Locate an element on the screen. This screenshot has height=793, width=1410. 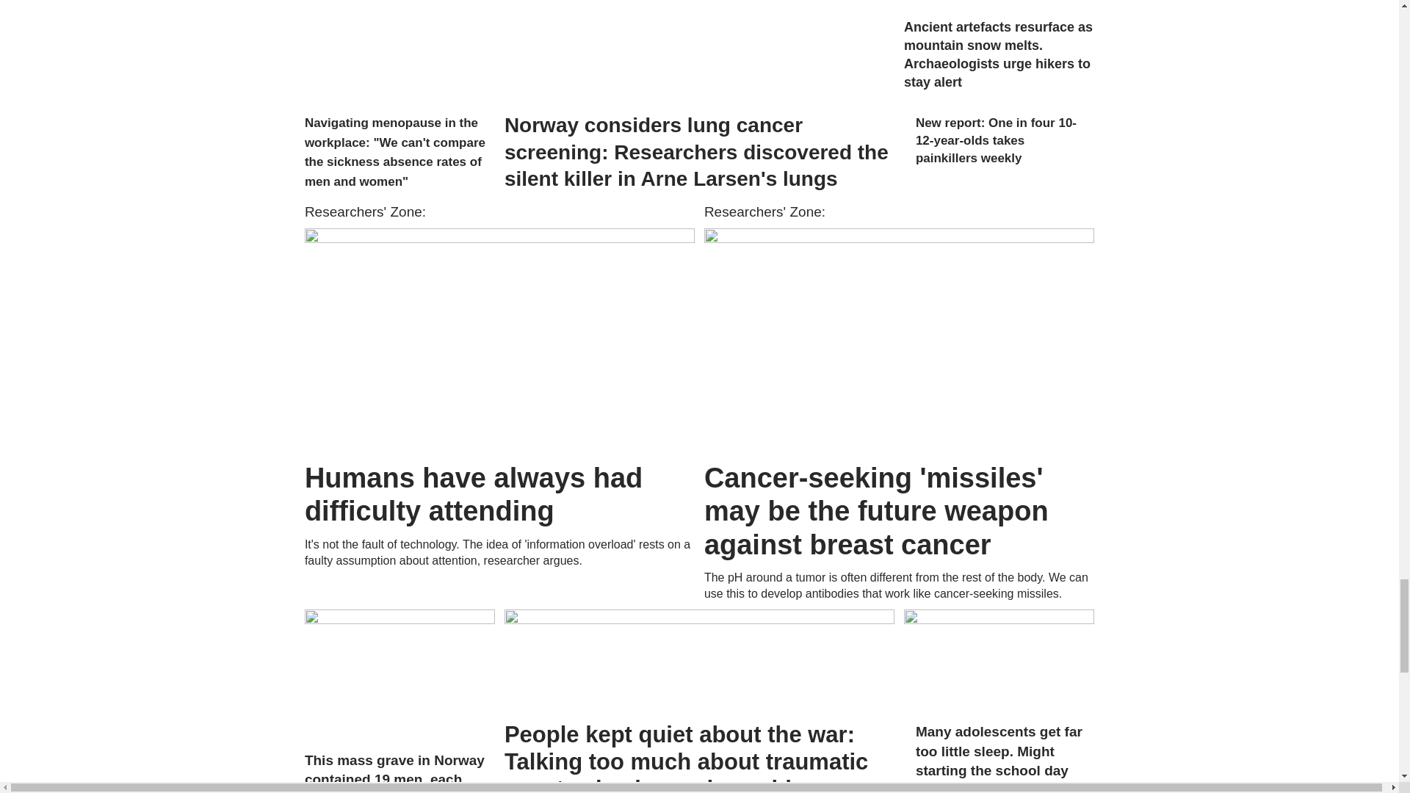
Humans have always had difficulty attending is located at coordinates (499, 339).